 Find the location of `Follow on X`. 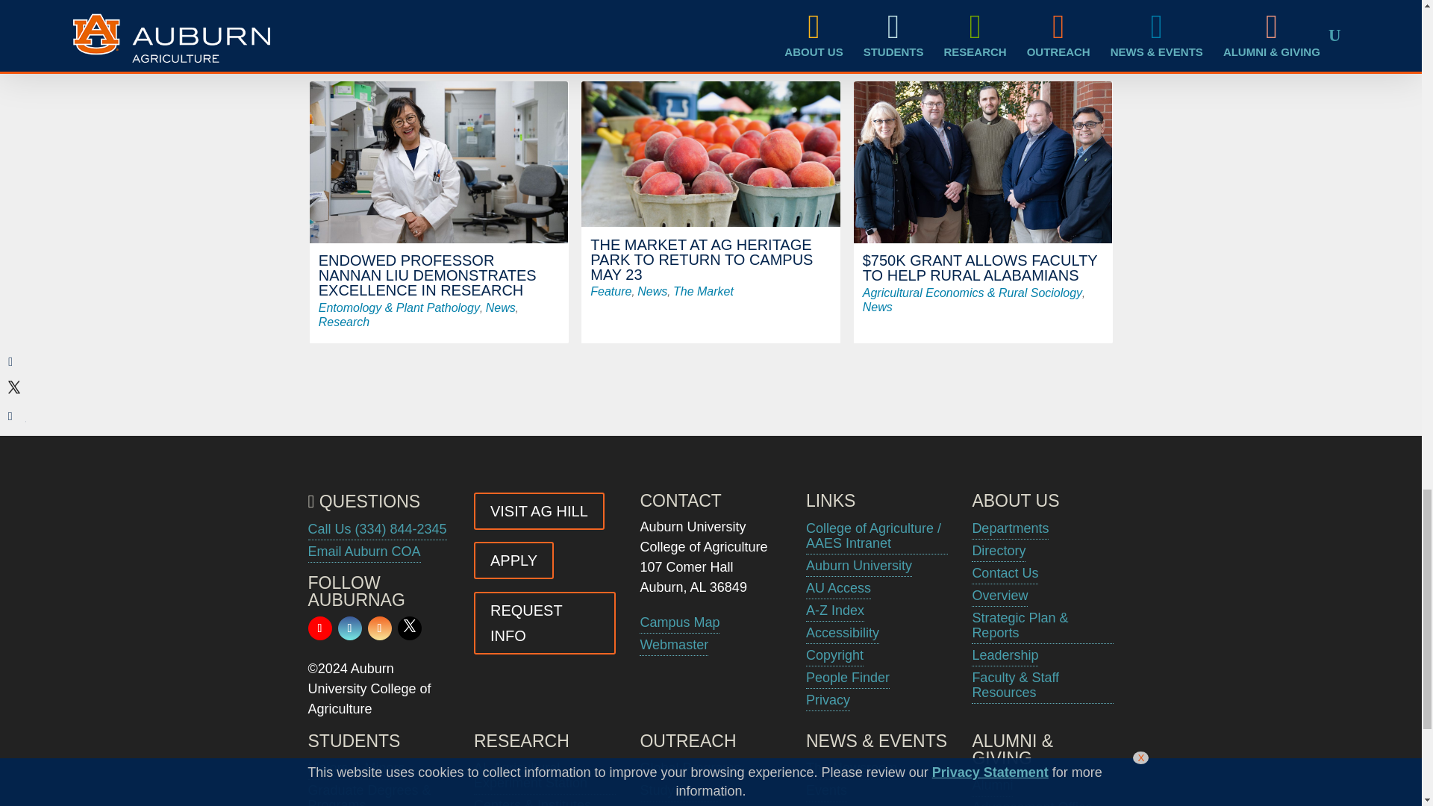

Follow on X is located at coordinates (409, 628).